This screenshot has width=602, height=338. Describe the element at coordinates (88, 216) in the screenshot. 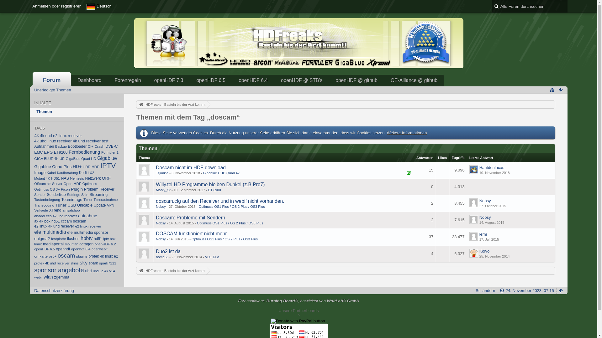

I see `aufnahme` at that location.